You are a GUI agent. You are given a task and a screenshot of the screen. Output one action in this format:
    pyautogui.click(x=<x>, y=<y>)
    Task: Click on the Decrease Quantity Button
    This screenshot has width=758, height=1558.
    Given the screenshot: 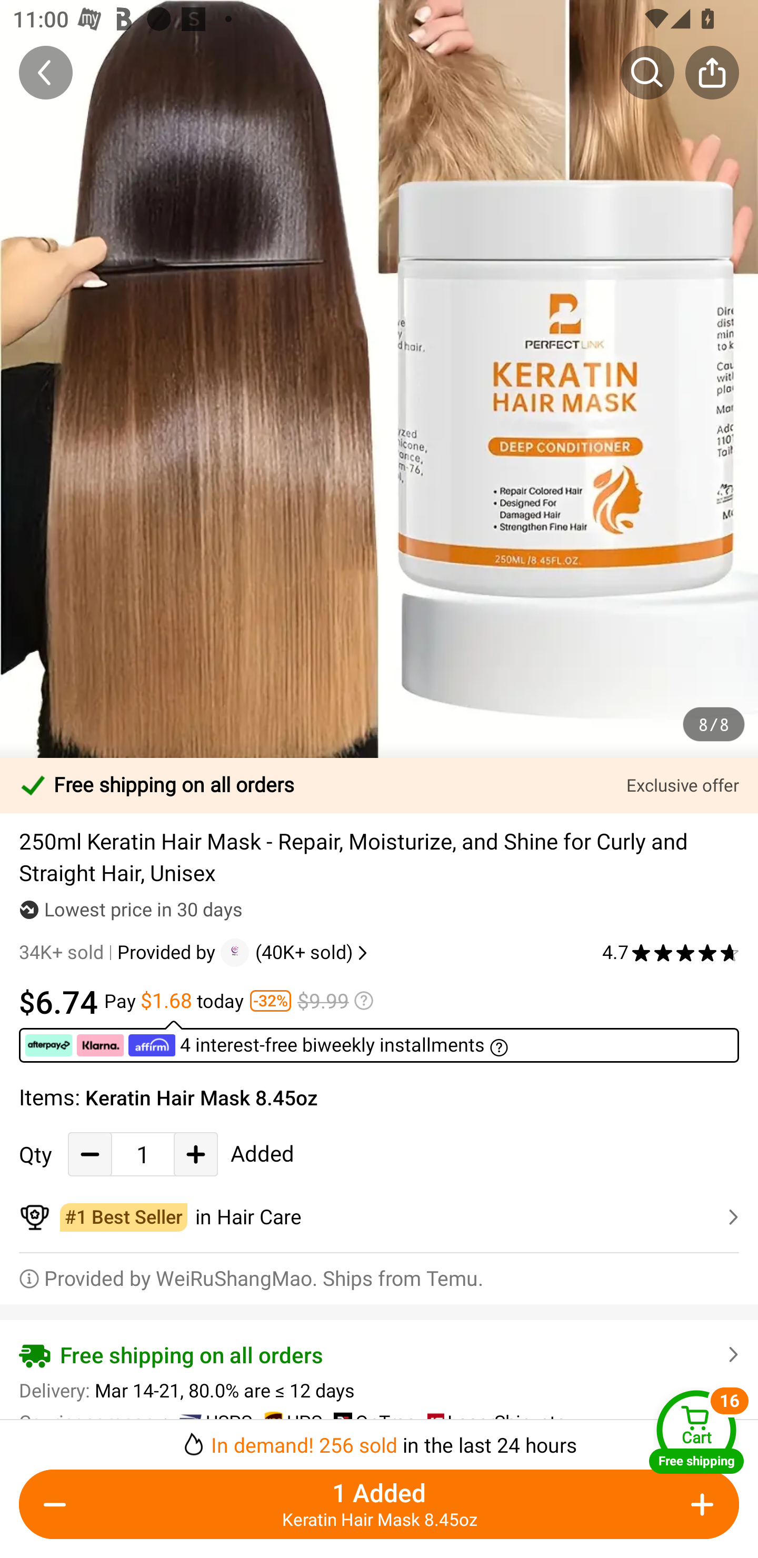 What is the action you would take?
    pyautogui.click(x=59, y=1504)
    